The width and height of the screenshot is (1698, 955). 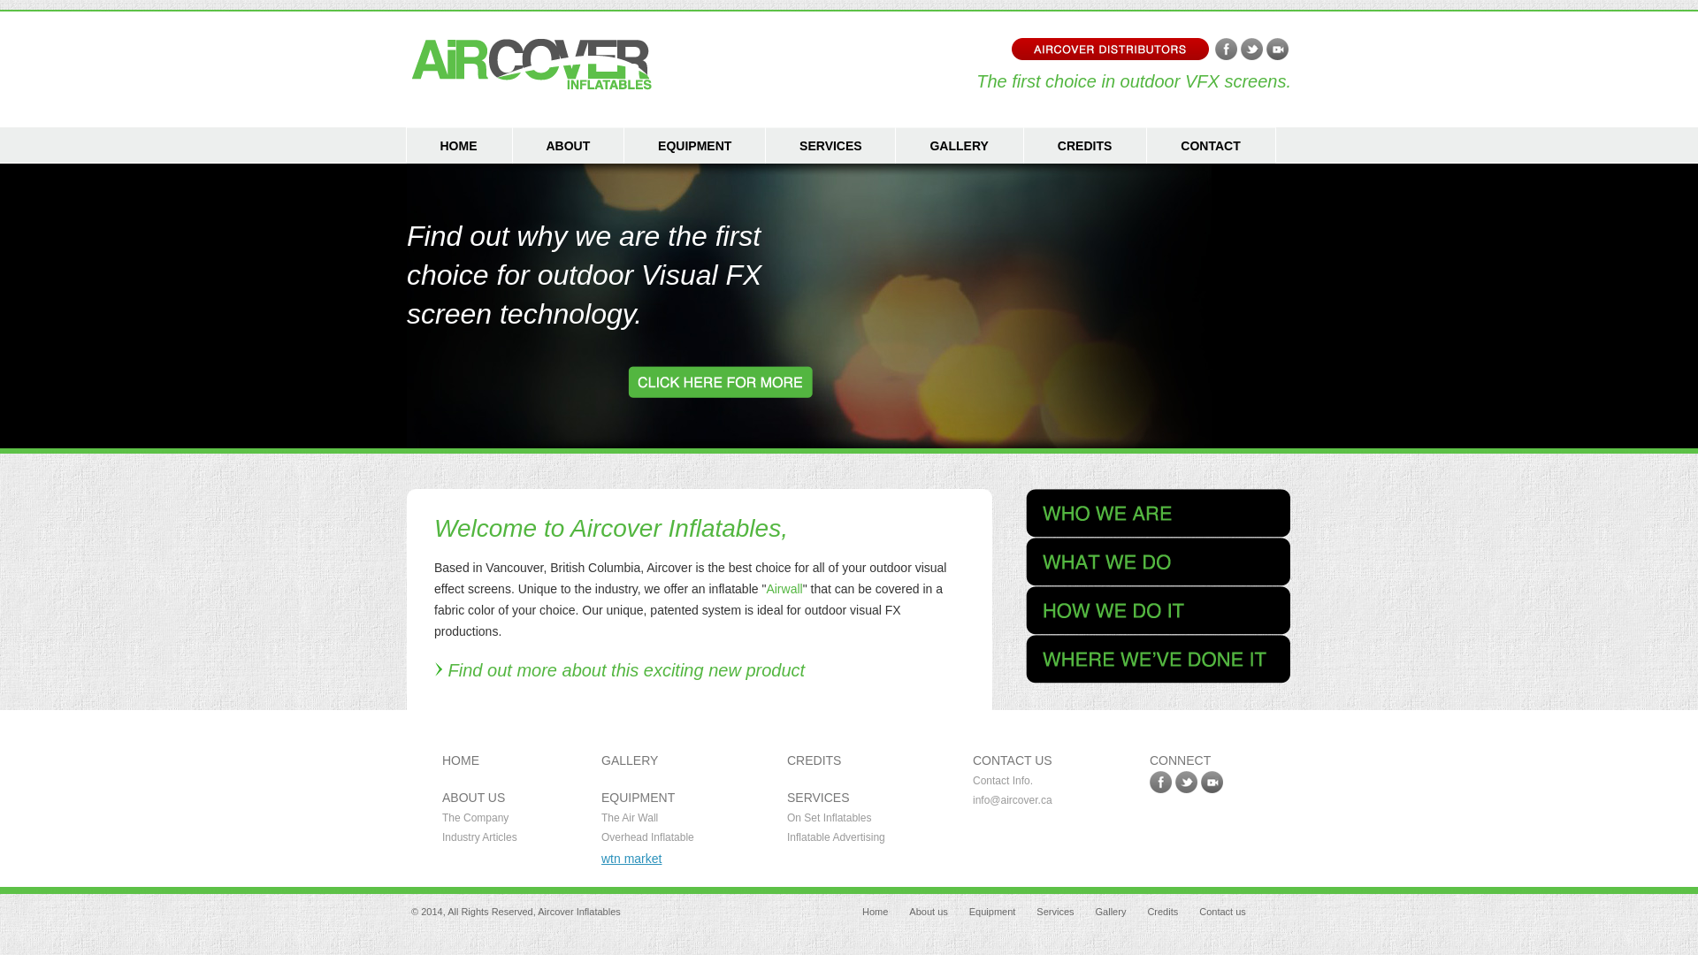 What do you see at coordinates (784, 589) in the screenshot?
I see `Airwall` at bounding box center [784, 589].